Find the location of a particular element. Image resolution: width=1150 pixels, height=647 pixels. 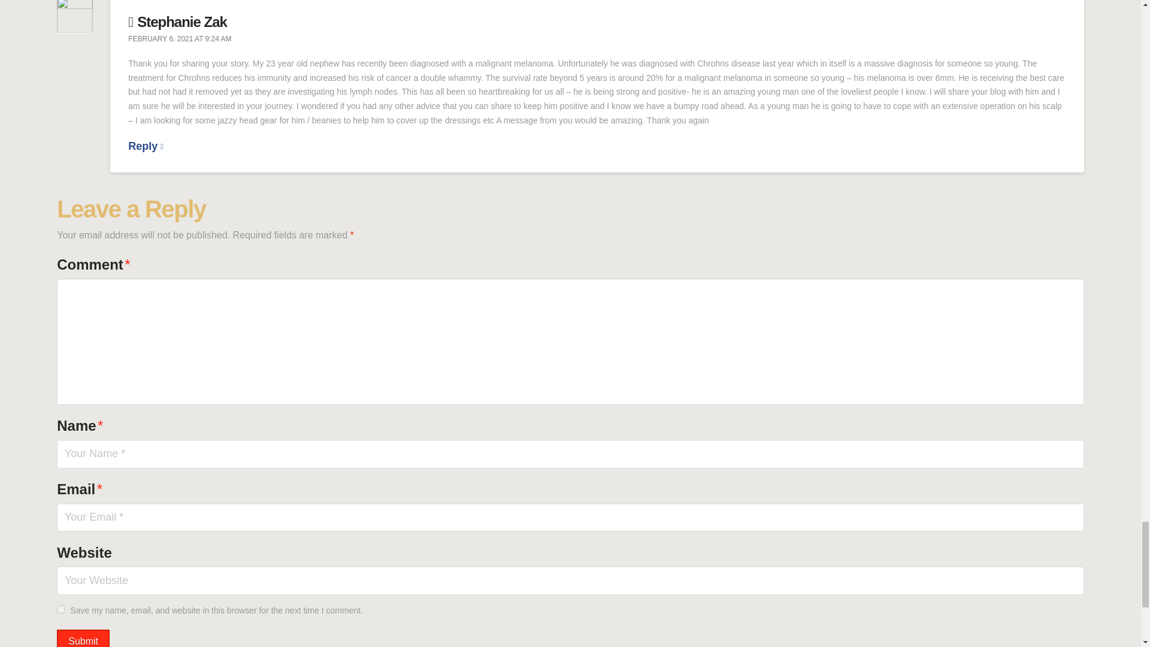

FEBRUARY 6, 2021 AT 9:24 AM is located at coordinates (179, 40).